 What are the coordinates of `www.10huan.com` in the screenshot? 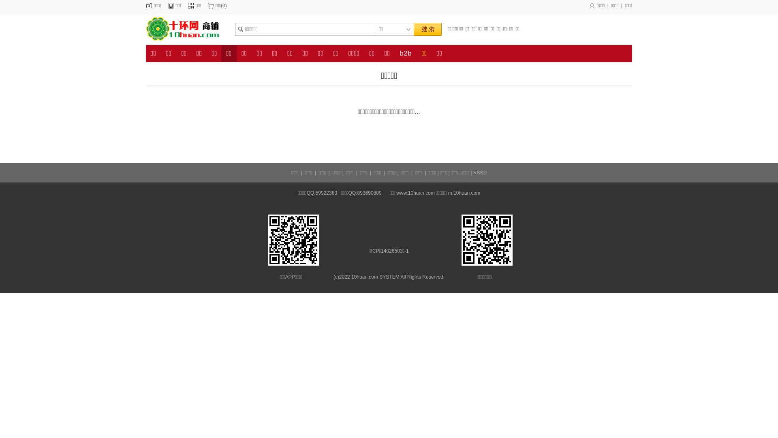 It's located at (416, 193).